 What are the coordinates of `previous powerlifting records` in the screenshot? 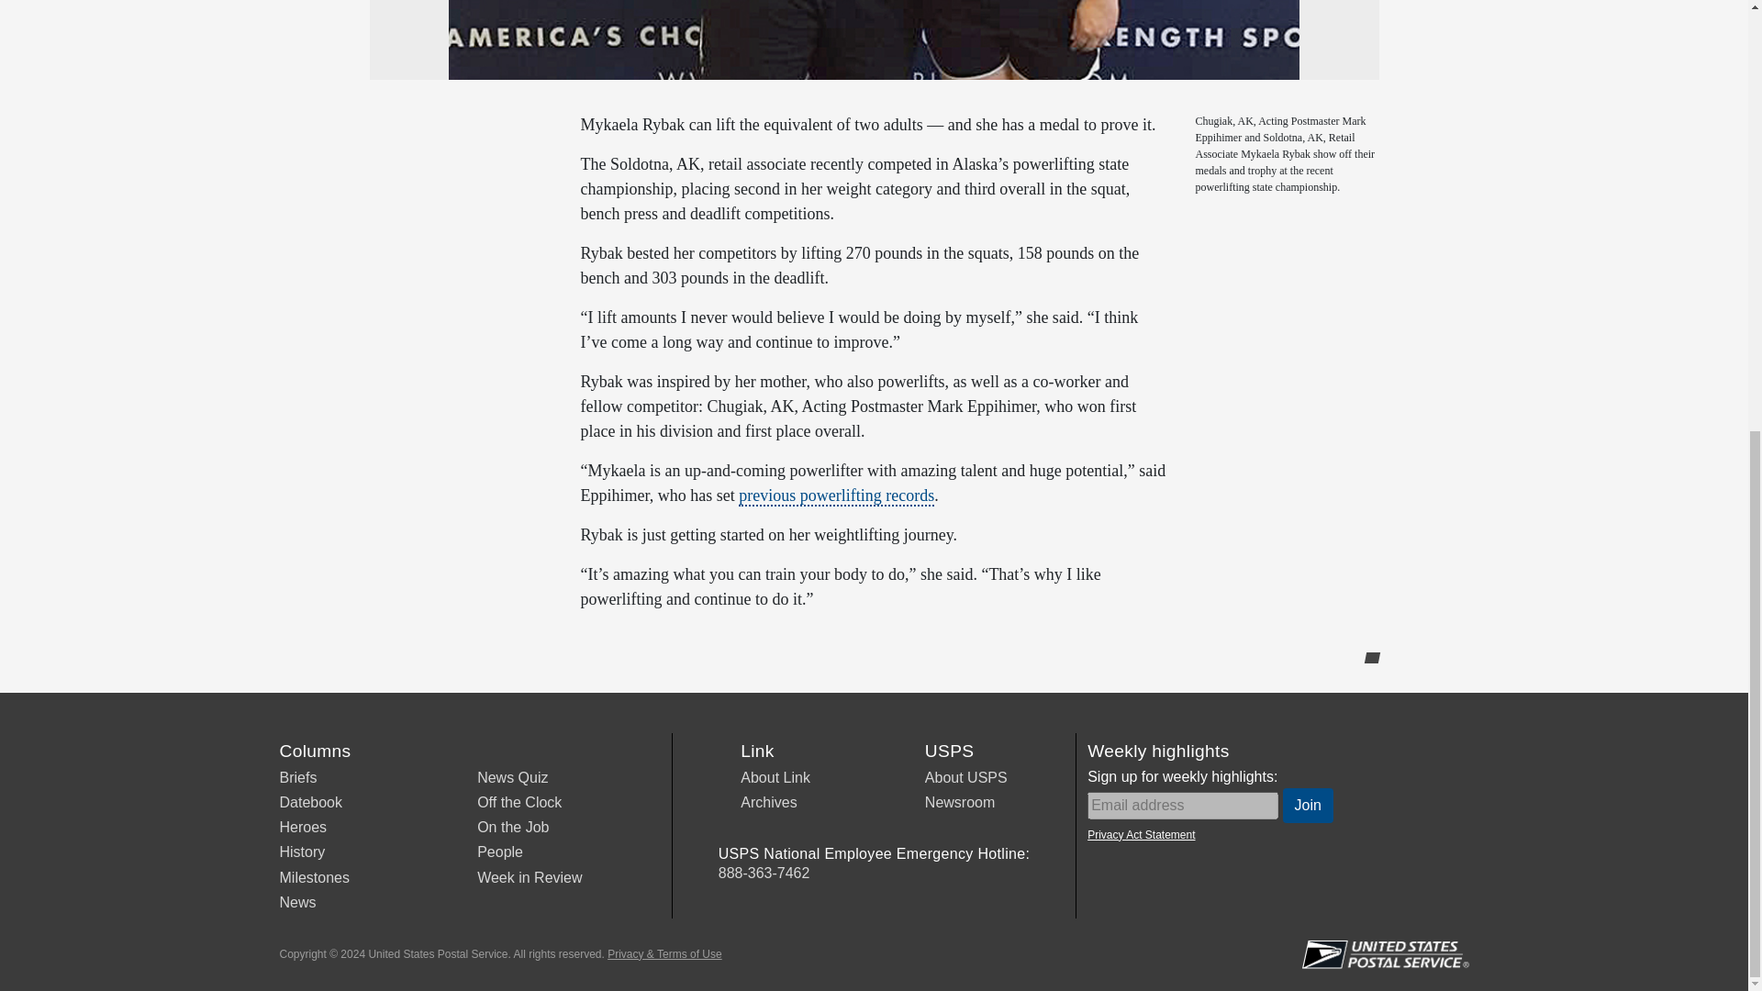 It's located at (835, 495).